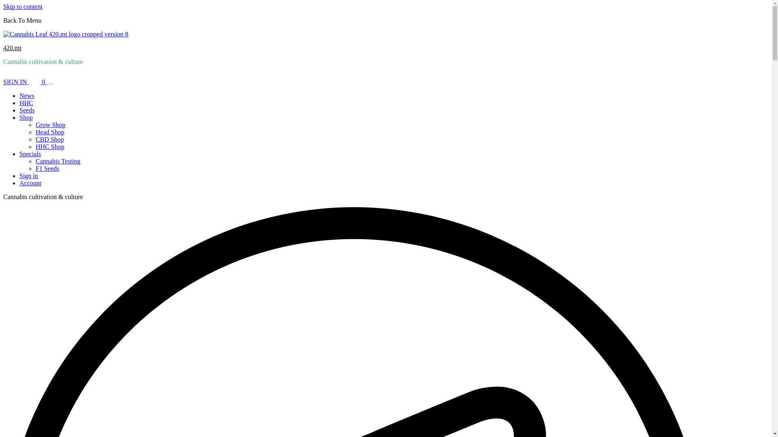 This screenshot has width=778, height=437. I want to click on Specials, so click(32, 154).